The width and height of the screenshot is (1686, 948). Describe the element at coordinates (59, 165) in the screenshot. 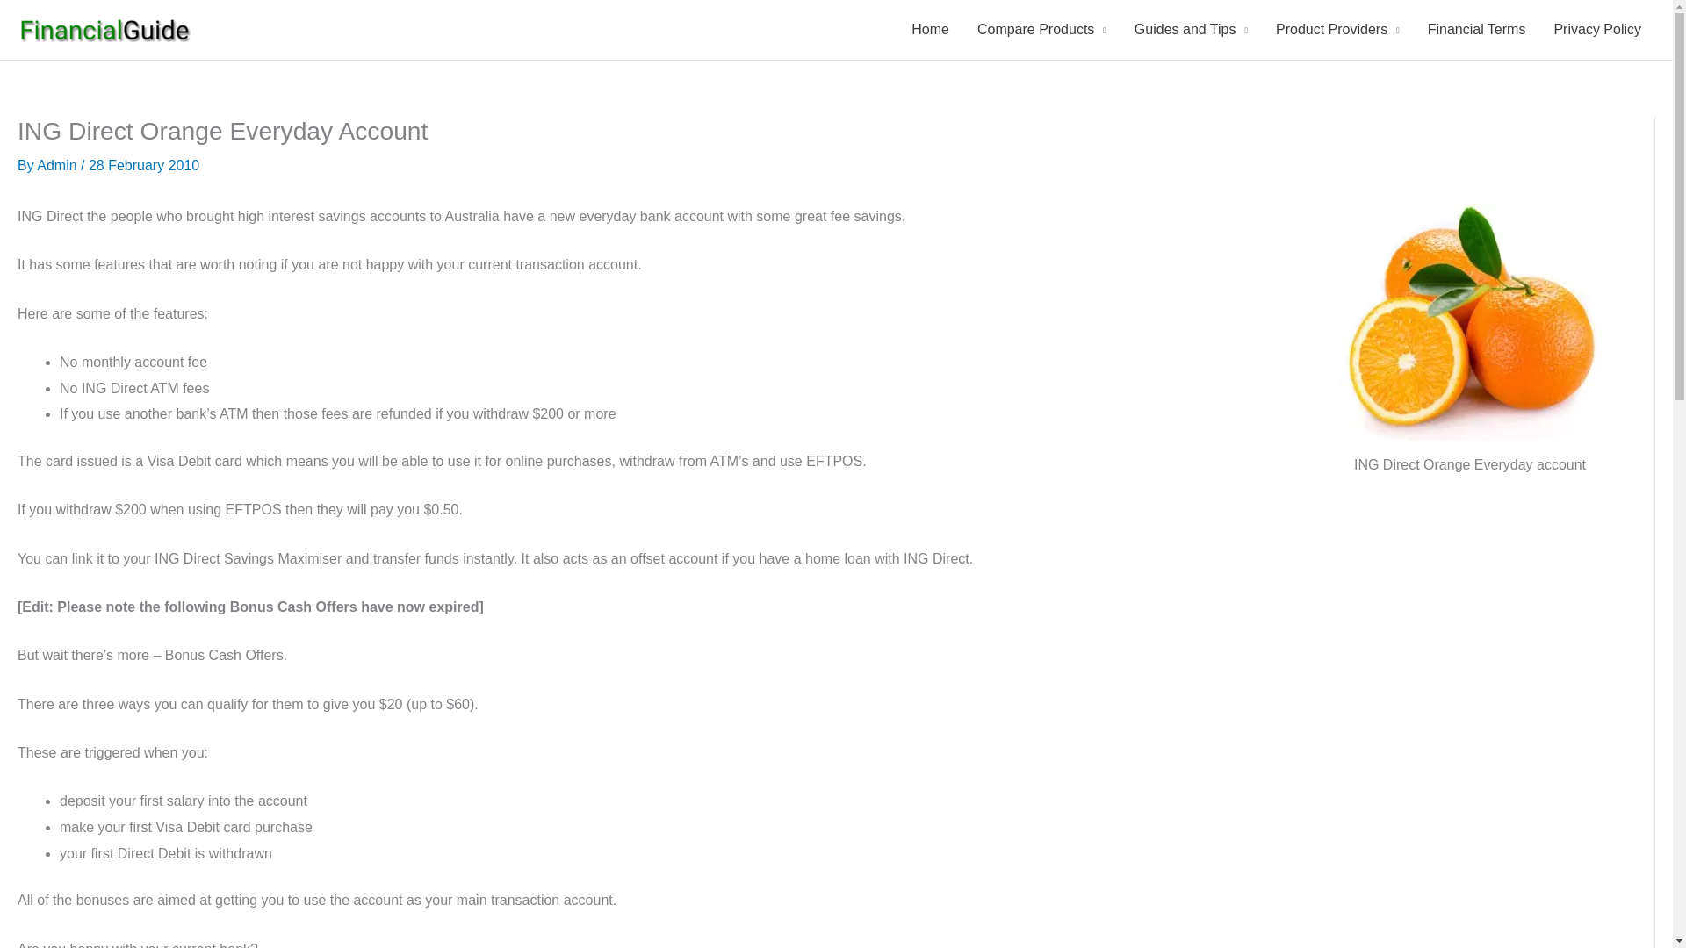

I see `View all posts by Admin` at that location.